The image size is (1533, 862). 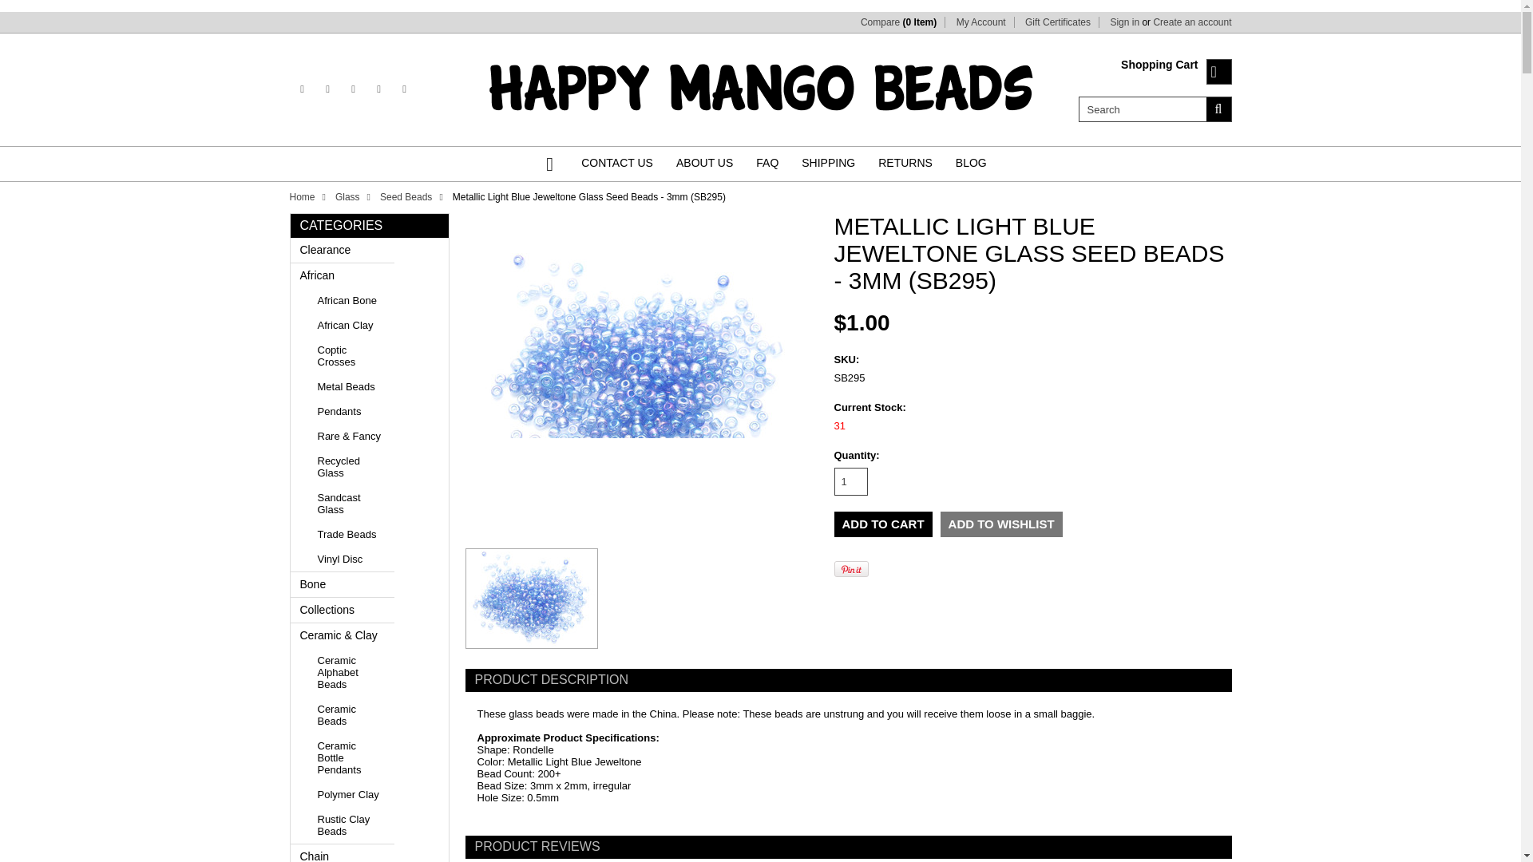 I want to click on Add To Cart, so click(x=883, y=524).